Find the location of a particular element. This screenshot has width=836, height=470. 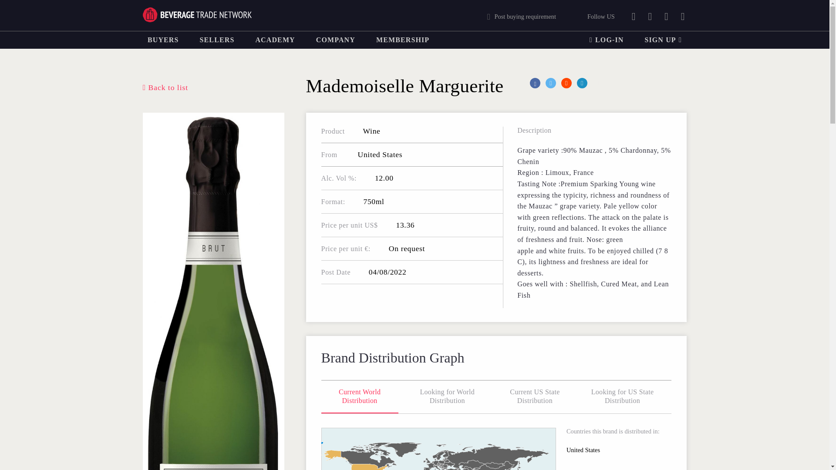

Wine is located at coordinates (371, 131).